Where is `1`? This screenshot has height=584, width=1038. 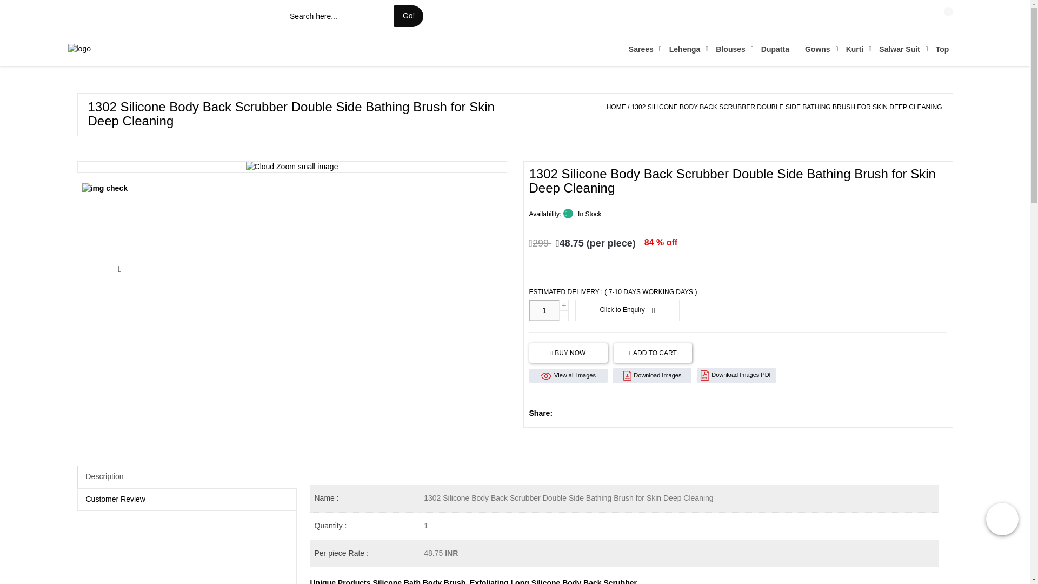 1 is located at coordinates (953, 15).